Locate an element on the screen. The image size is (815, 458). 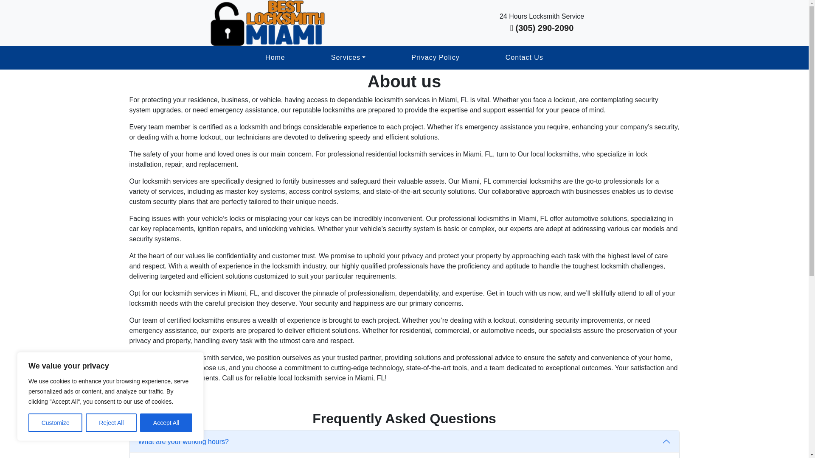
Home is located at coordinates (275, 58).